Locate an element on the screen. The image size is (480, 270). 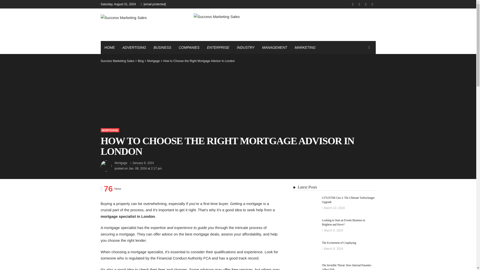
MANAGEMENT is located at coordinates (274, 47).